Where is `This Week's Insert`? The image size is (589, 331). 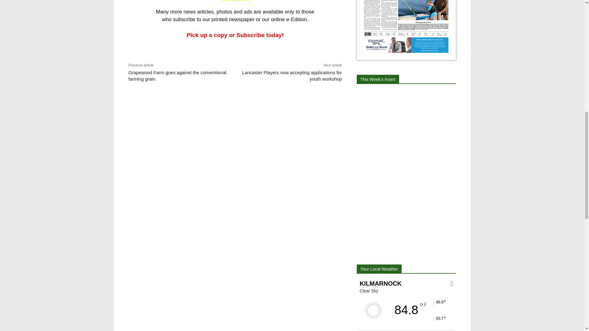
This Week's Insert is located at coordinates (377, 79).